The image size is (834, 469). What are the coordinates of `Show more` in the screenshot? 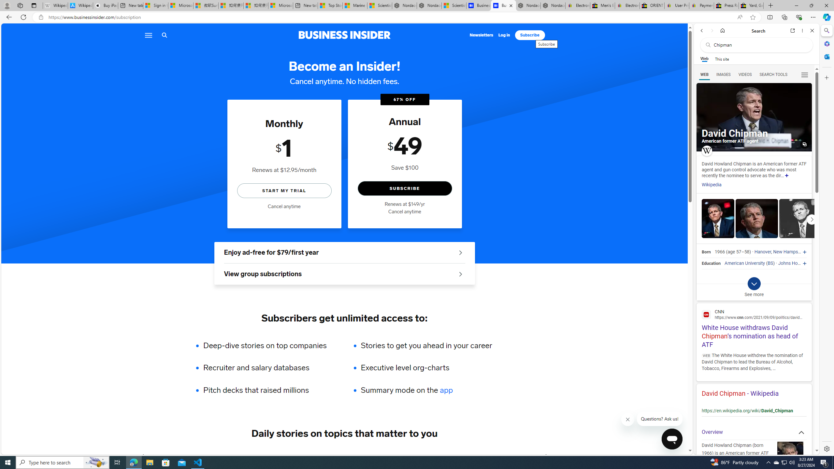 It's located at (786, 176).